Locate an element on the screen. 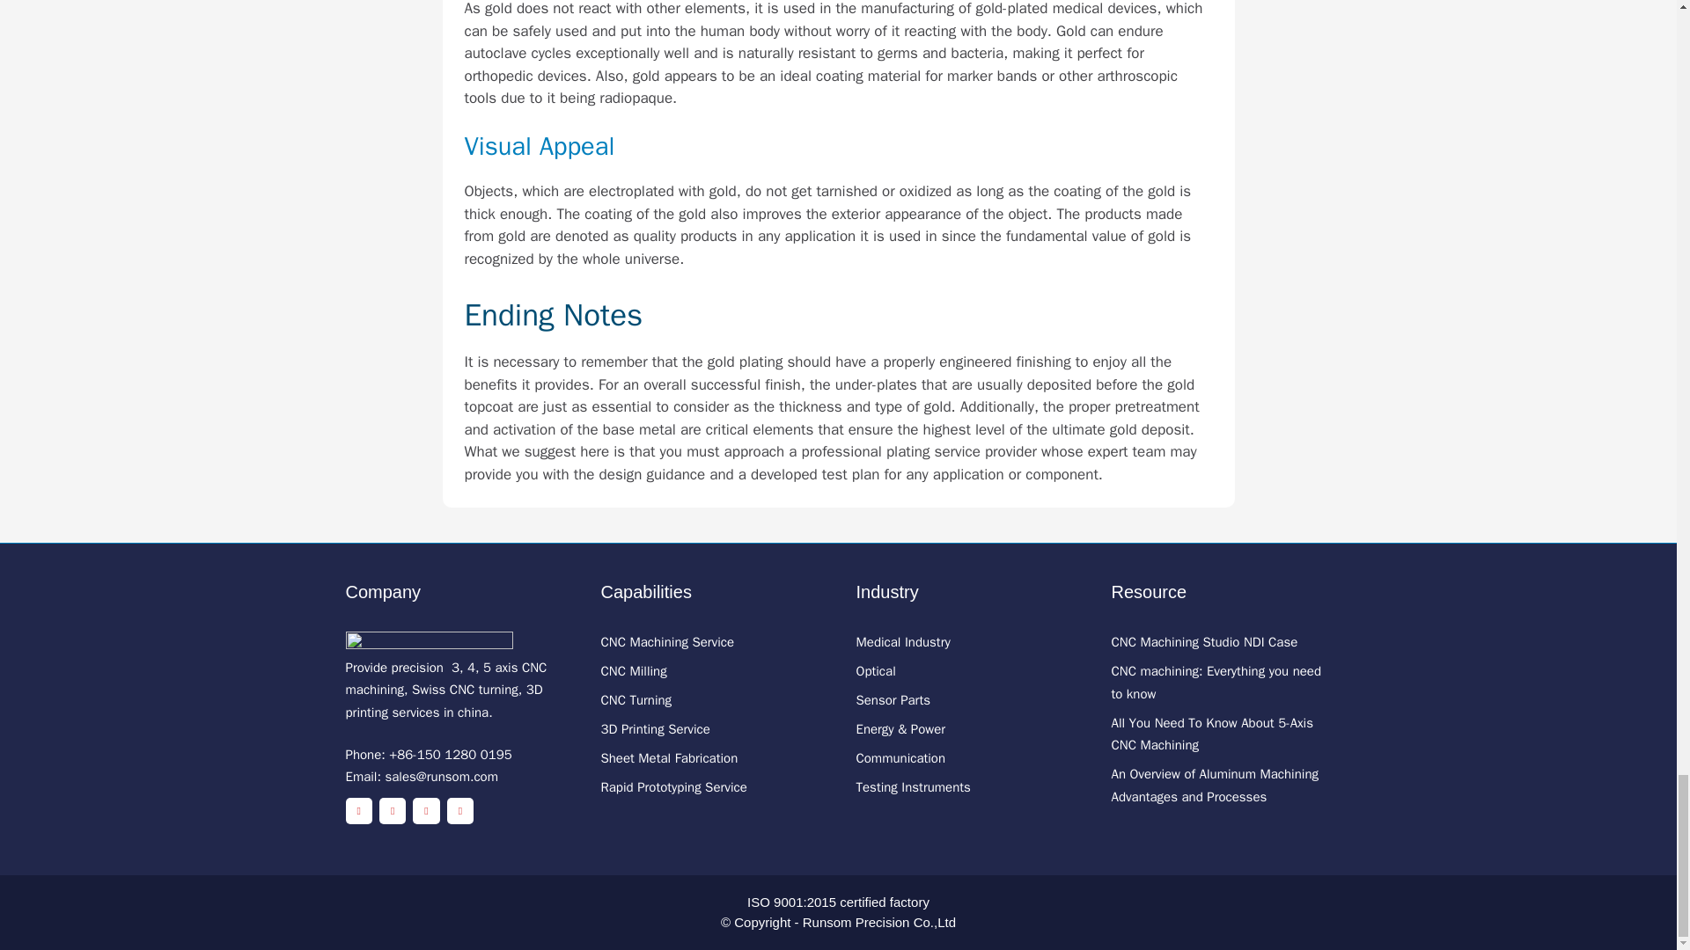 This screenshot has width=1690, height=950. YouTube is located at coordinates (426, 811).